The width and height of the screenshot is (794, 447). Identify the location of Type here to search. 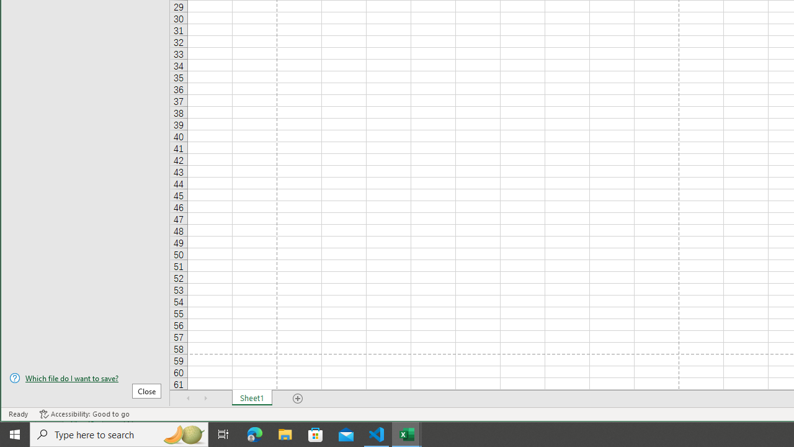
(119, 435).